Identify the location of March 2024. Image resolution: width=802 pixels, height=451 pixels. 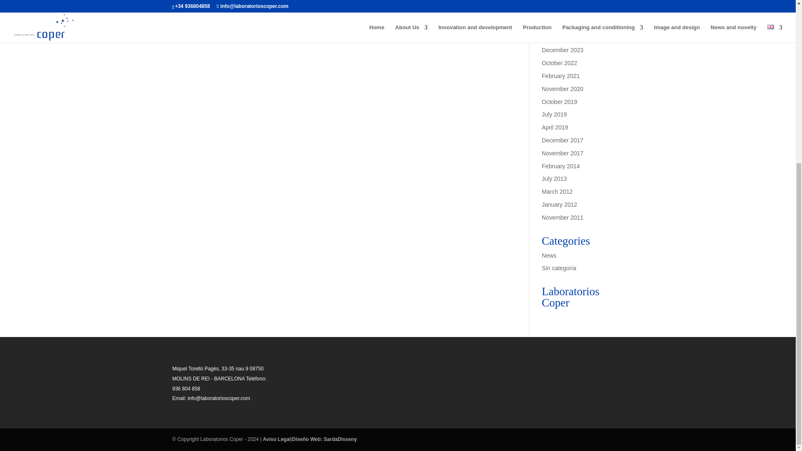
(557, 38).